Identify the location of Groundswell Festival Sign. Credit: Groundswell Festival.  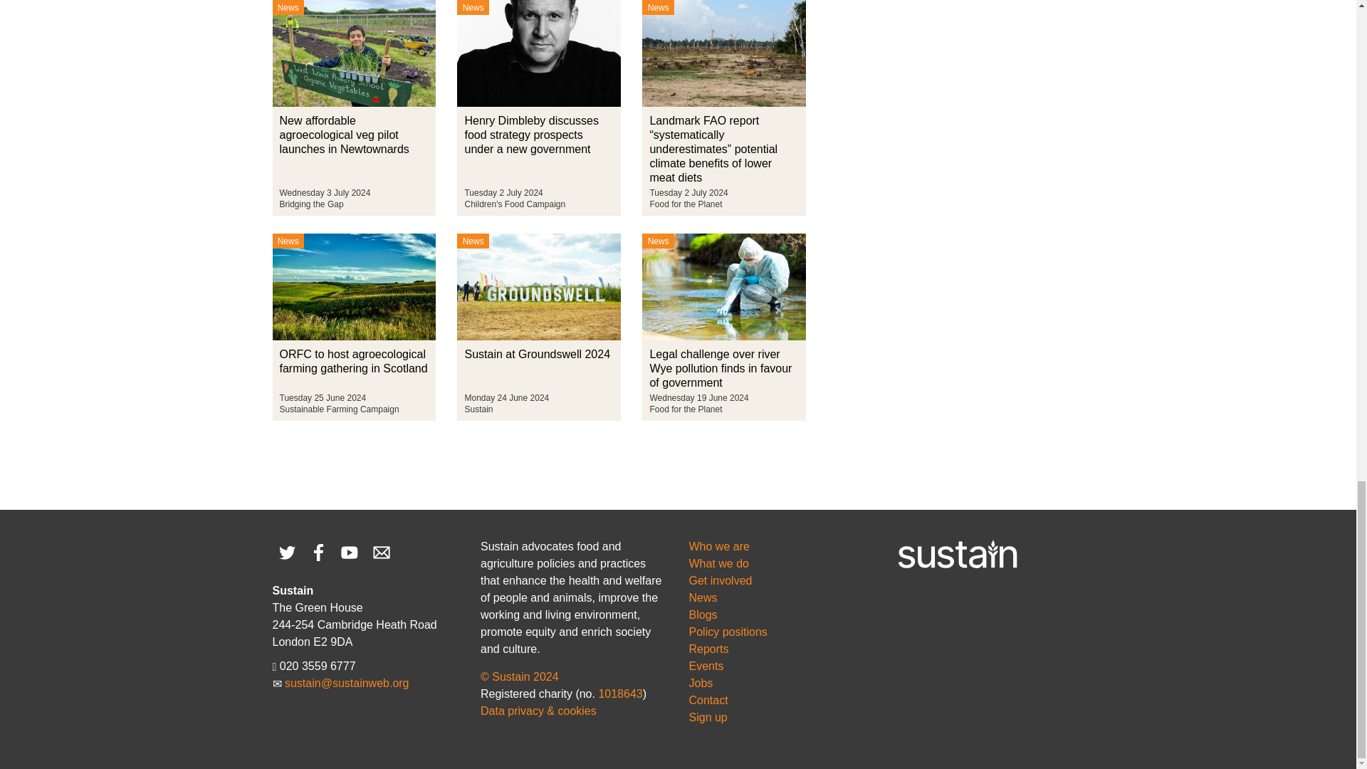
(538, 287).